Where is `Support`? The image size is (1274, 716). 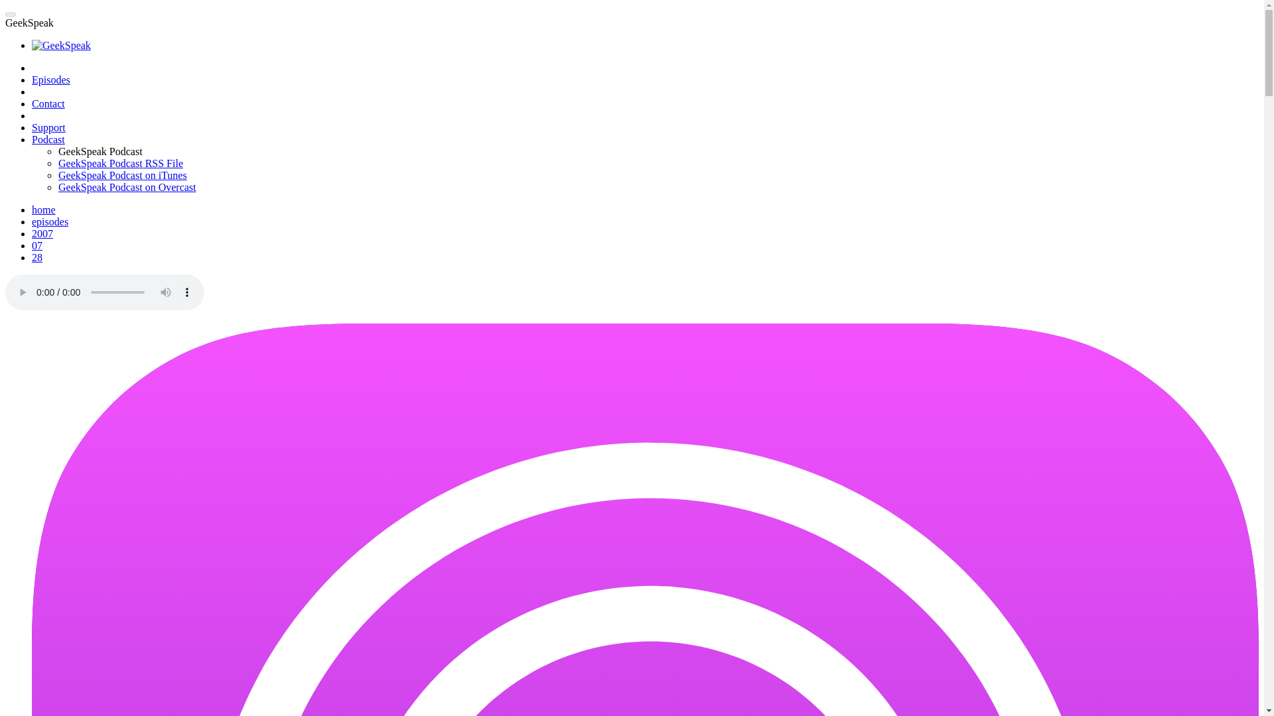
Support is located at coordinates (49, 127).